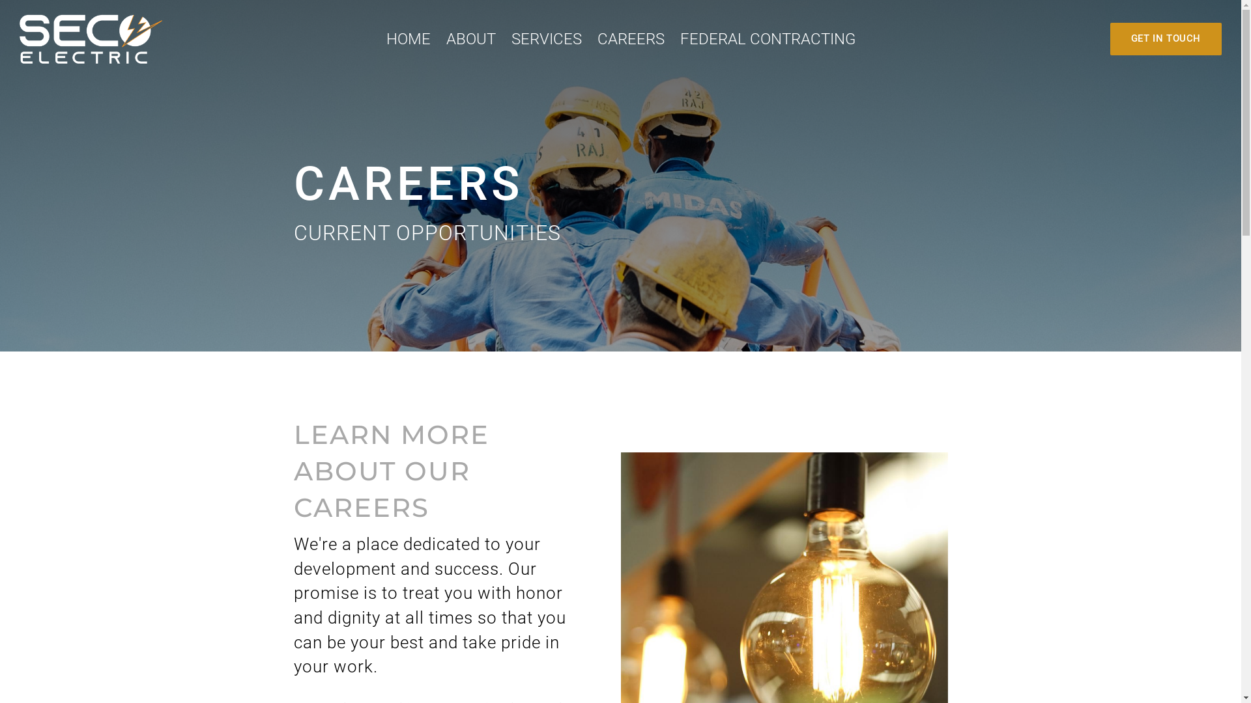 Image resolution: width=1251 pixels, height=703 pixels. What do you see at coordinates (768, 39) in the screenshot?
I see `FEDERAL CONTRACTING` at bounding box center [768, 39].